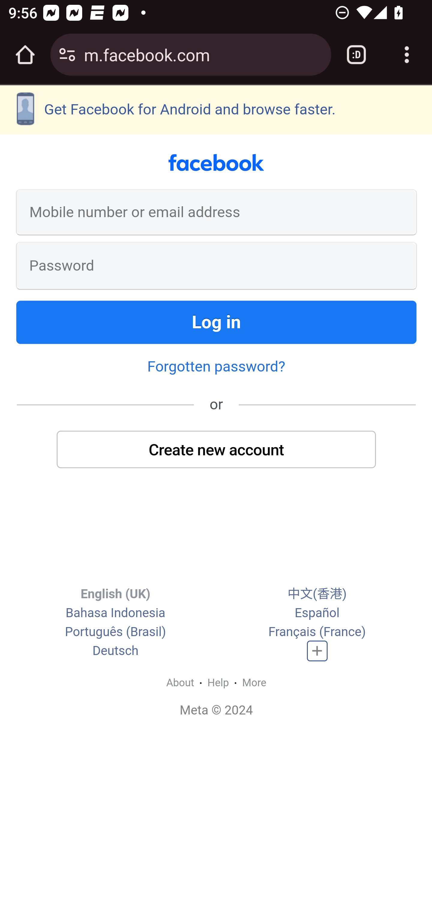 Image resolution: width=432 pixels, height=913 pixels. What do you see at coordinates (217, 322) in the screenshot?
I see `Log in` at bounding box center [217, 322].